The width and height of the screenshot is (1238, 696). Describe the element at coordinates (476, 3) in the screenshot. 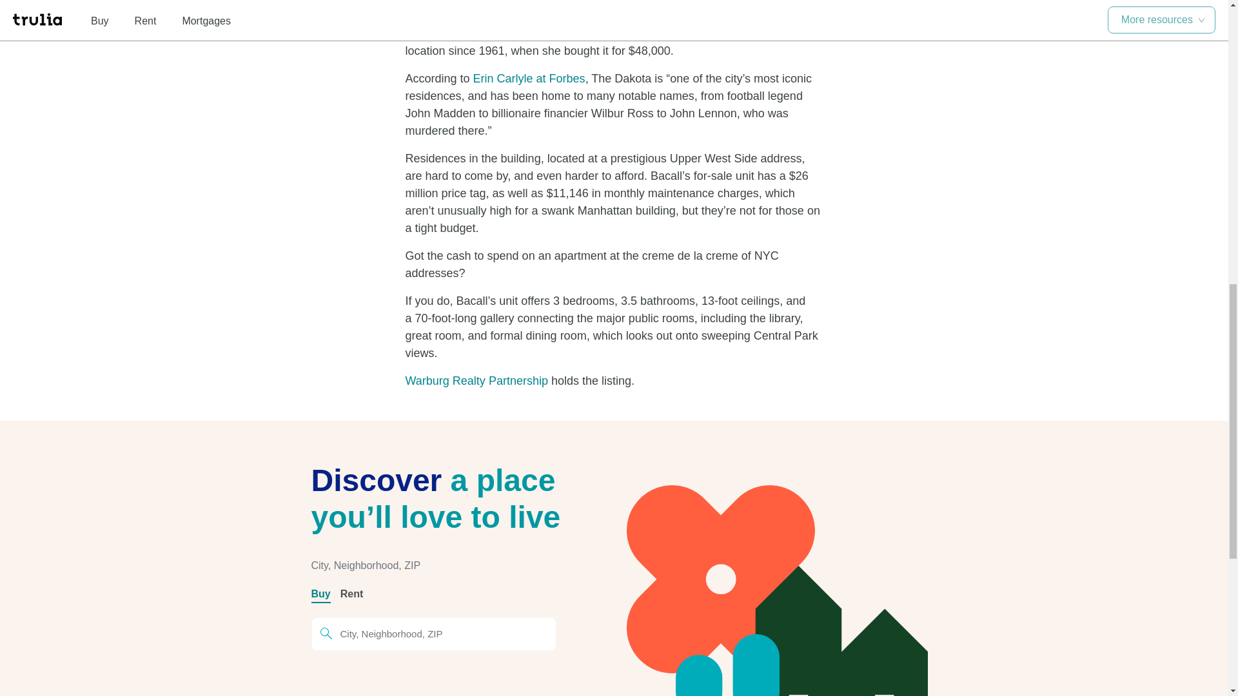

I see `late screen legend` at that location.